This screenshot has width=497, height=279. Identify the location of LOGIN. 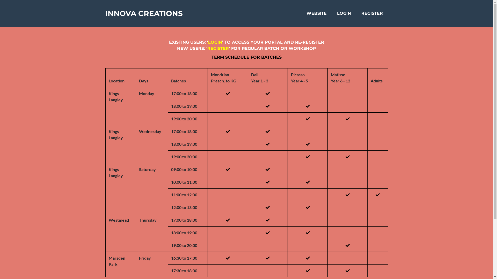
(215, 42).